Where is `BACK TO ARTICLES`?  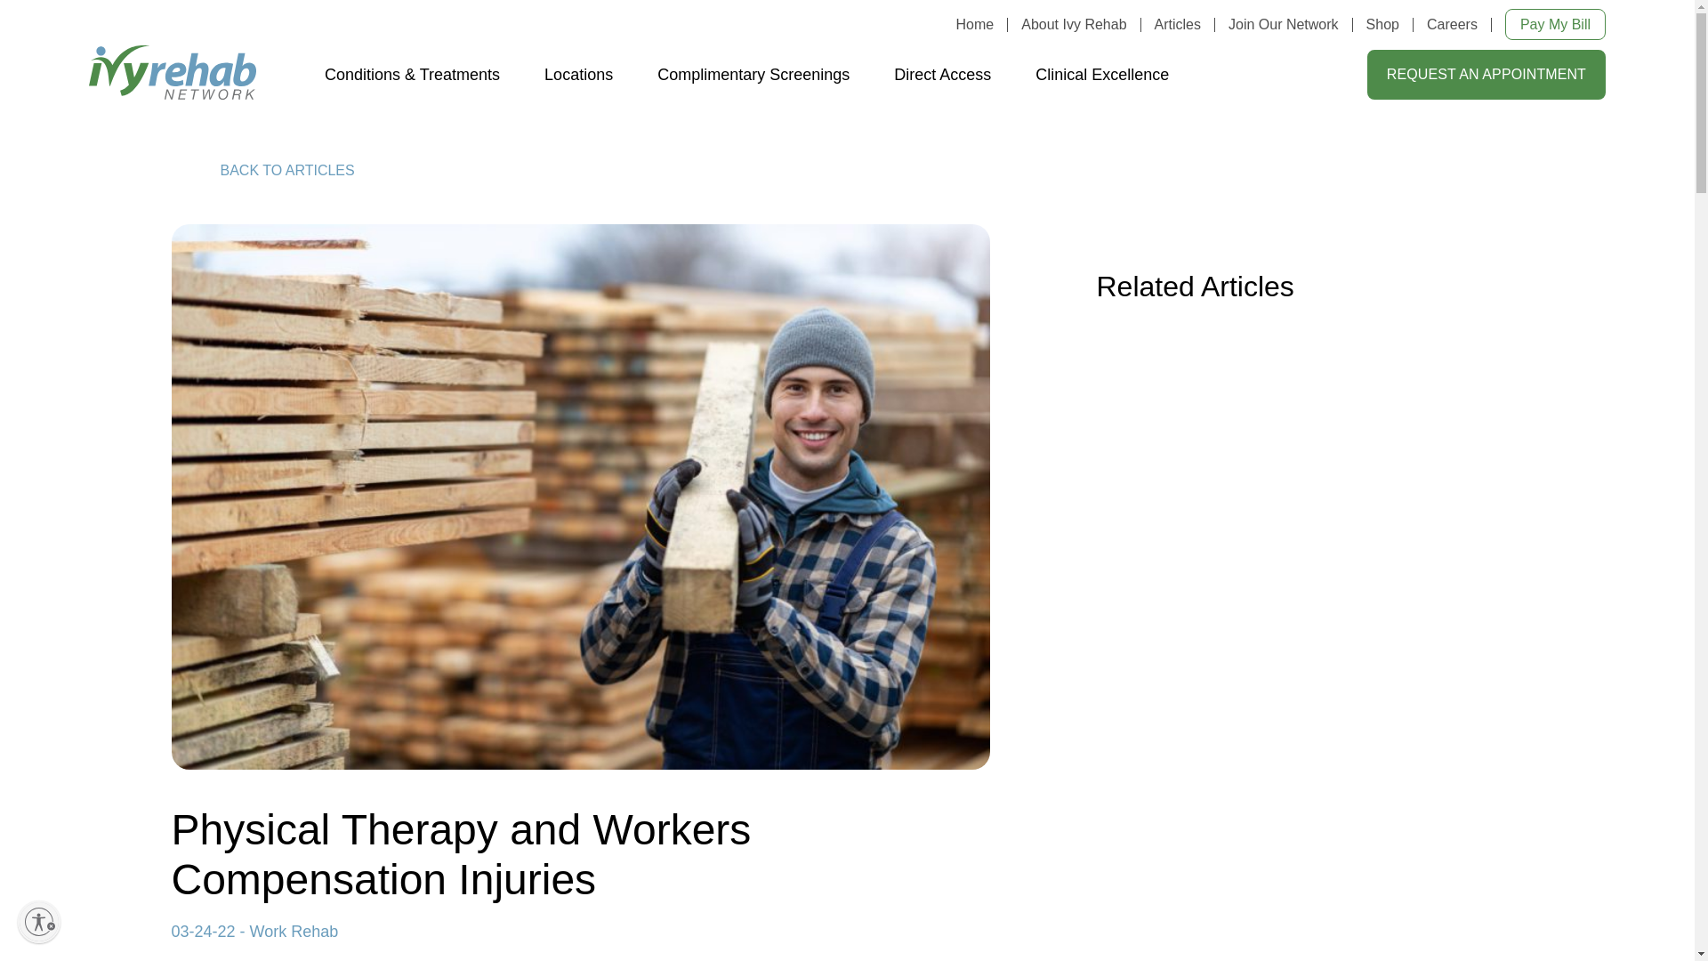
BACK TO ARTICLES is located at coordinates (262, 170).